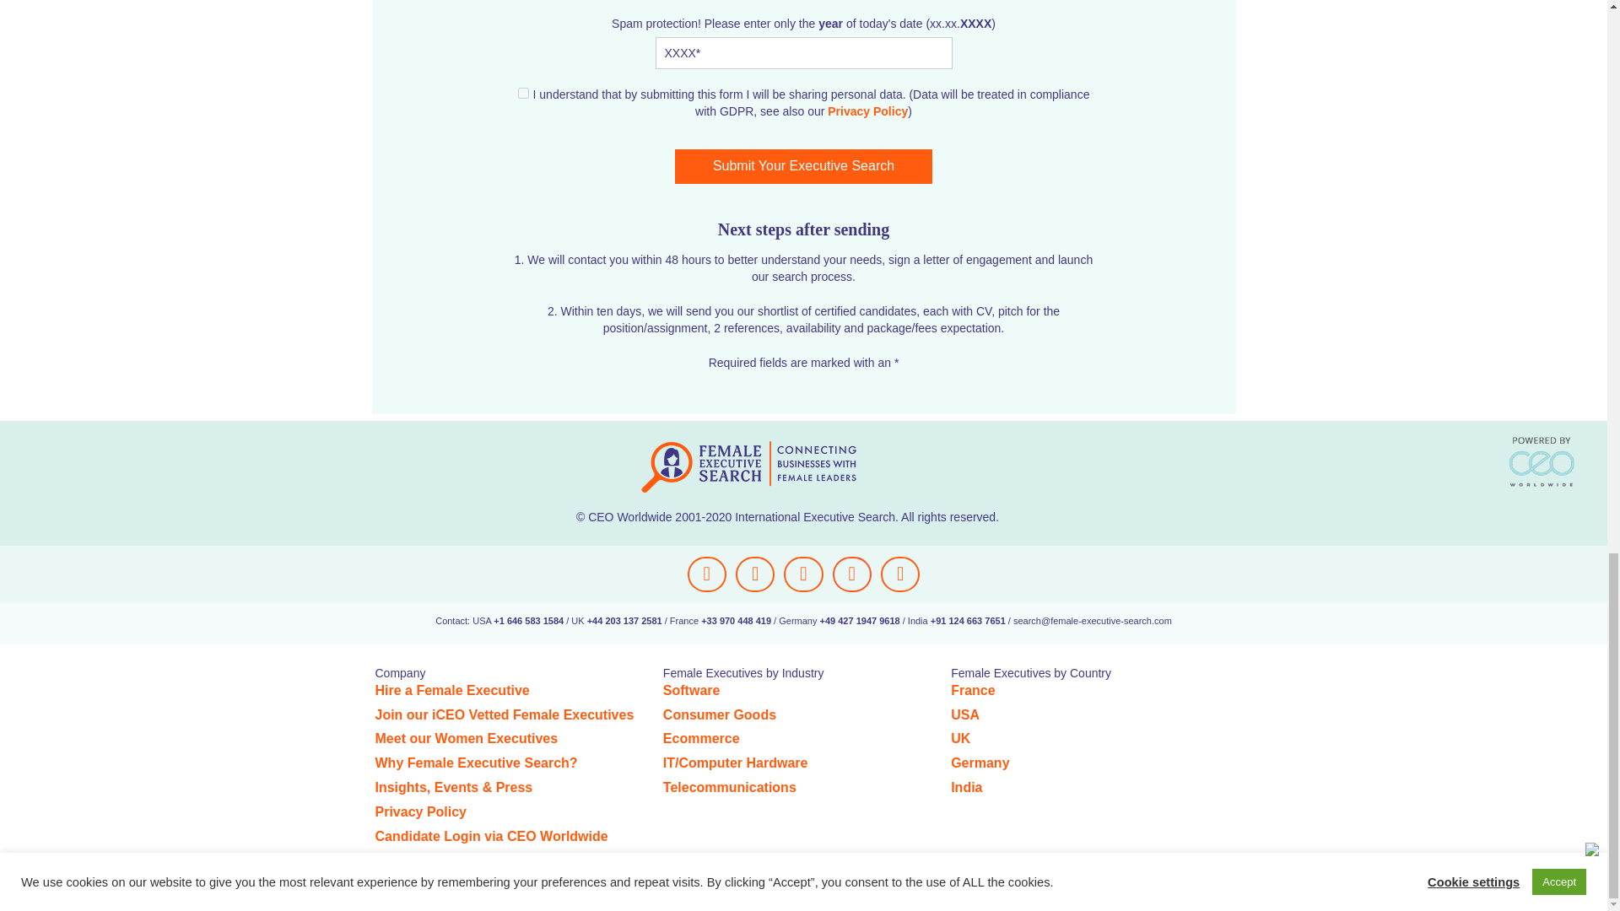  What do you see at coordinates (523, 93) in the screenshot?
I see `Y` at bounding box center [523, 93].